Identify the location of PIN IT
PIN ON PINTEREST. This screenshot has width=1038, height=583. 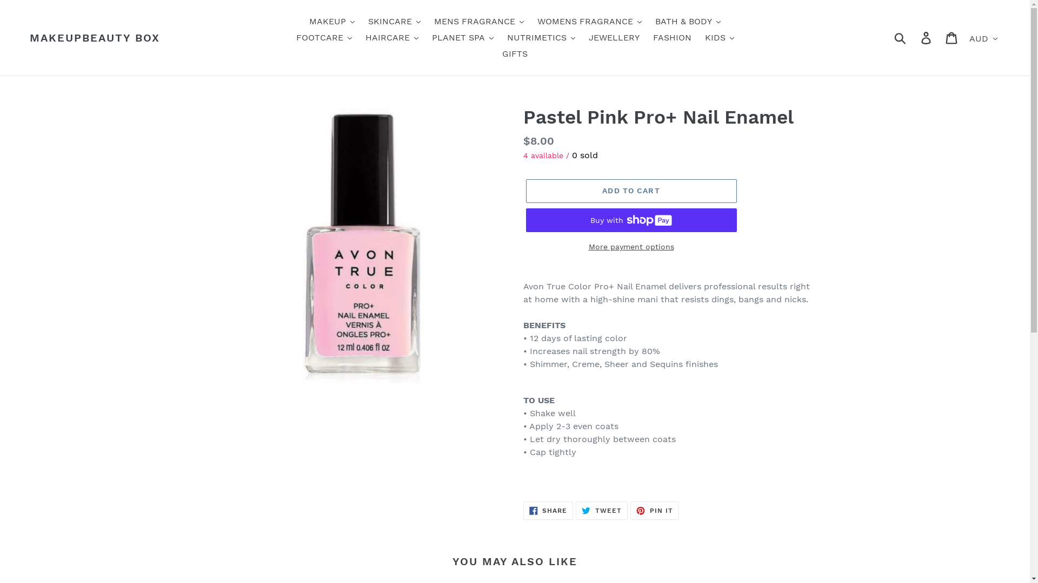
(655, 511).